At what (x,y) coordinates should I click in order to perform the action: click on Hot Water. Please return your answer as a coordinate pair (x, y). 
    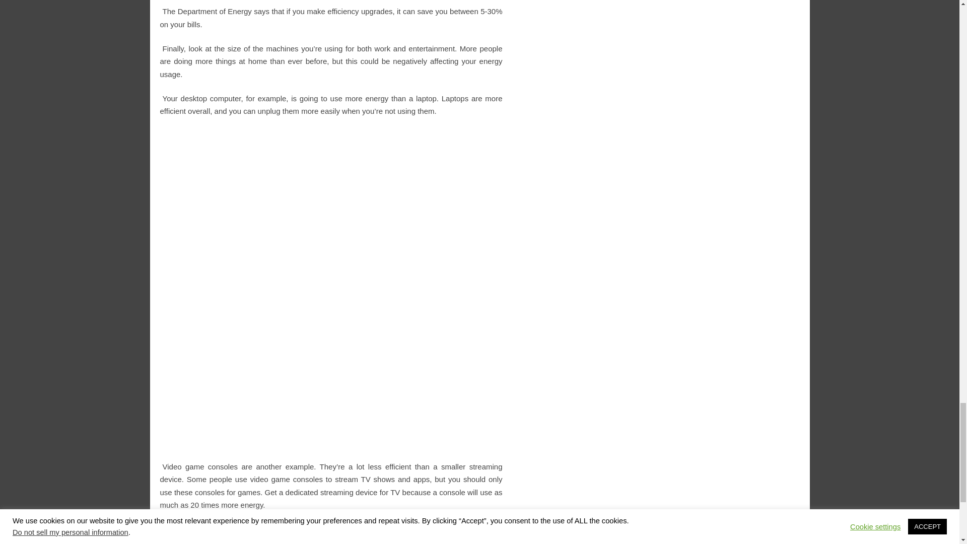
    Looking at the image, I should click on (277, 534).